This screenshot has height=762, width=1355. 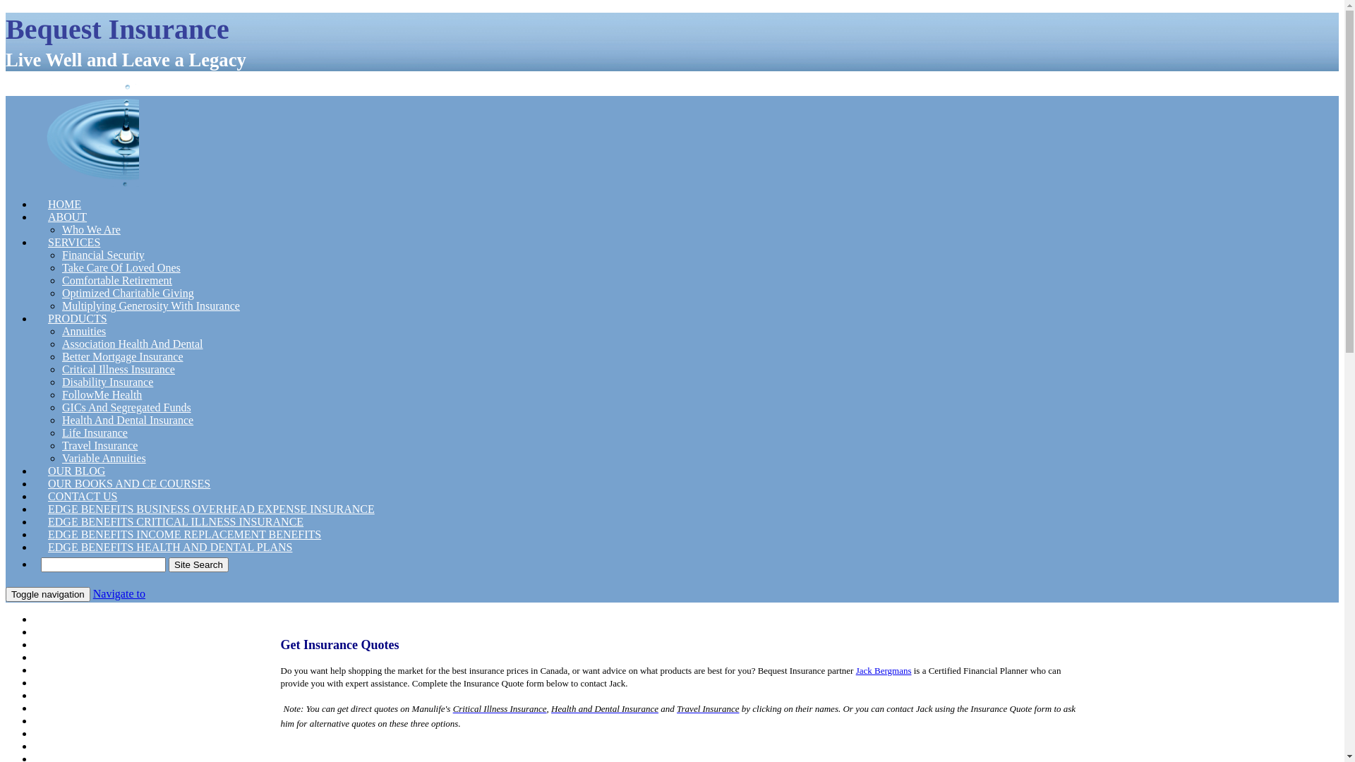 What do you see at coordinates (119, 370) in the screenshot?
I see `Critical Illness Insurance` at bounding box center [119, 370].